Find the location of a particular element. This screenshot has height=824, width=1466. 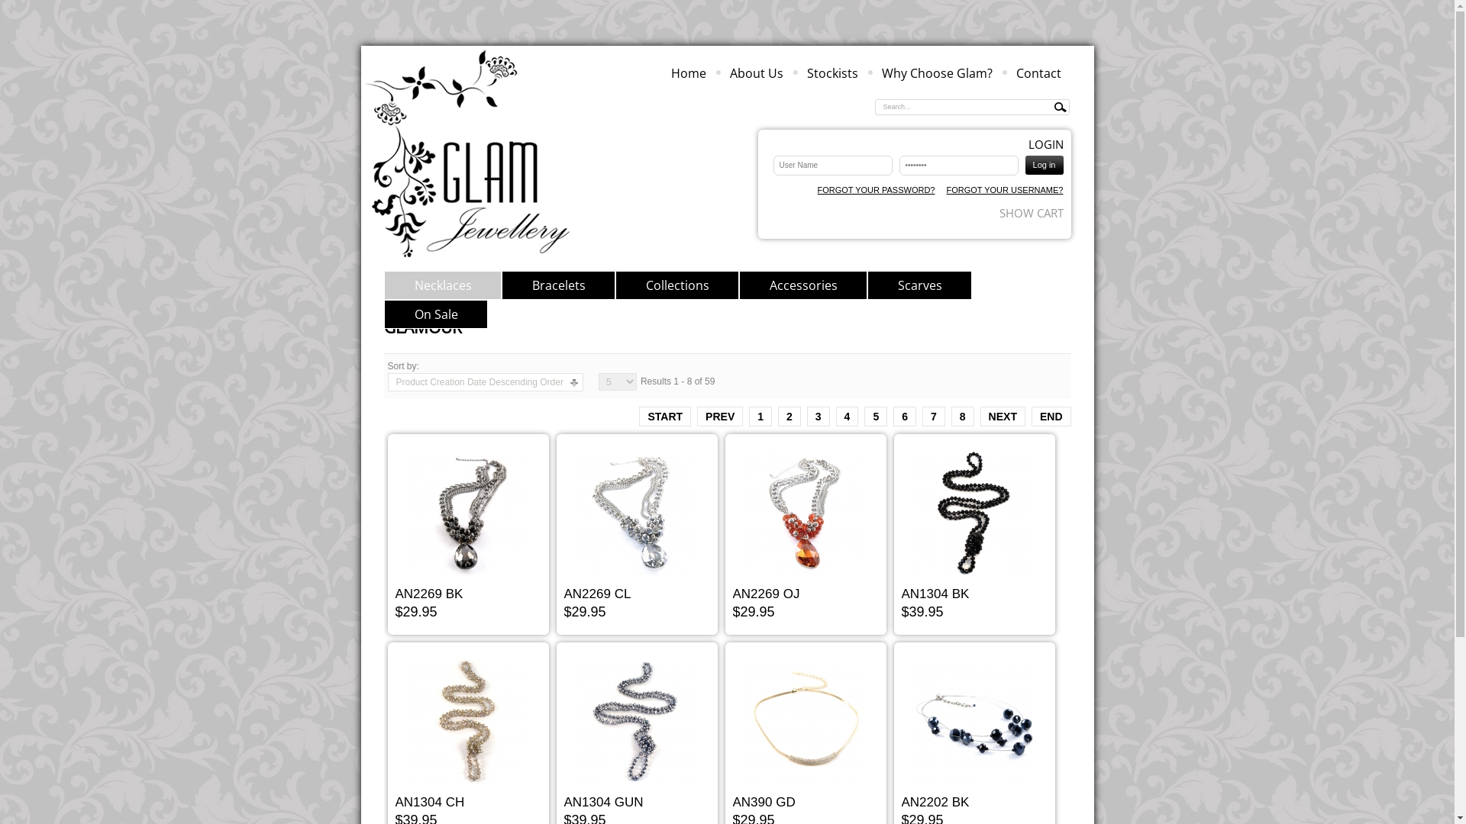

5 is located at coordinates (876, 417).